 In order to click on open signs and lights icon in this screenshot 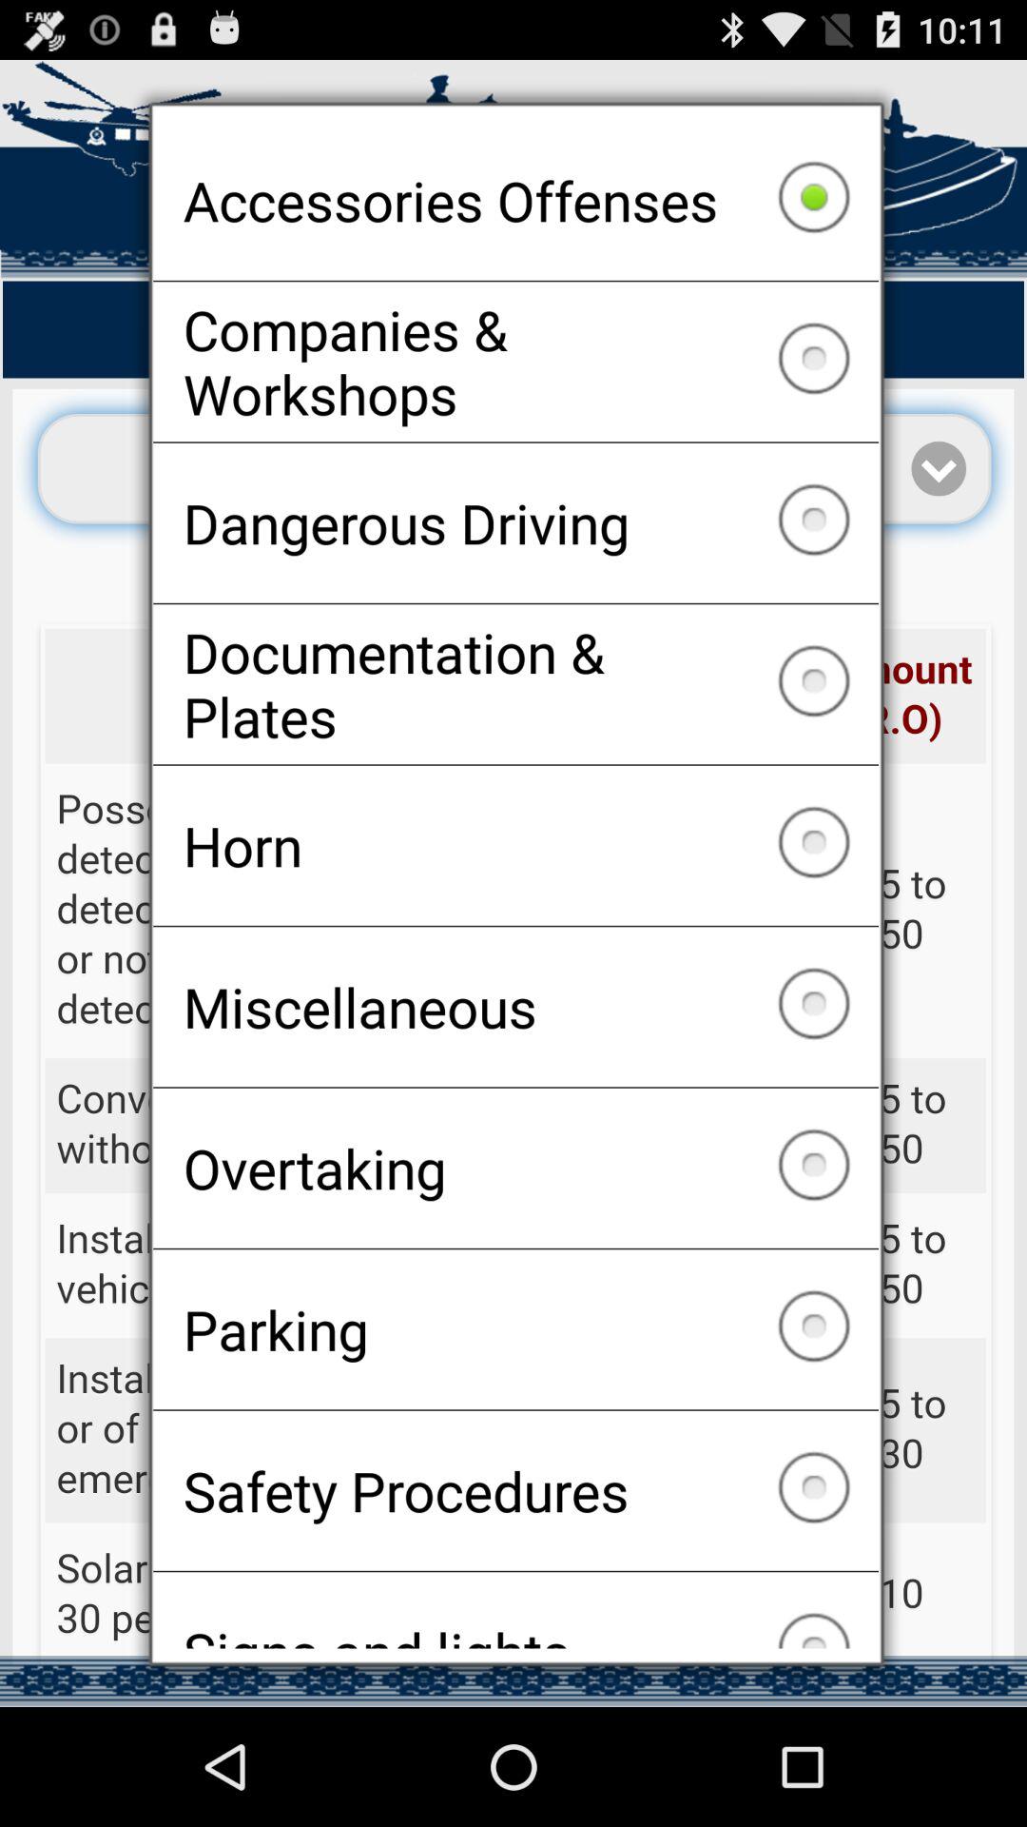, I will do `click(515, 1610)`.